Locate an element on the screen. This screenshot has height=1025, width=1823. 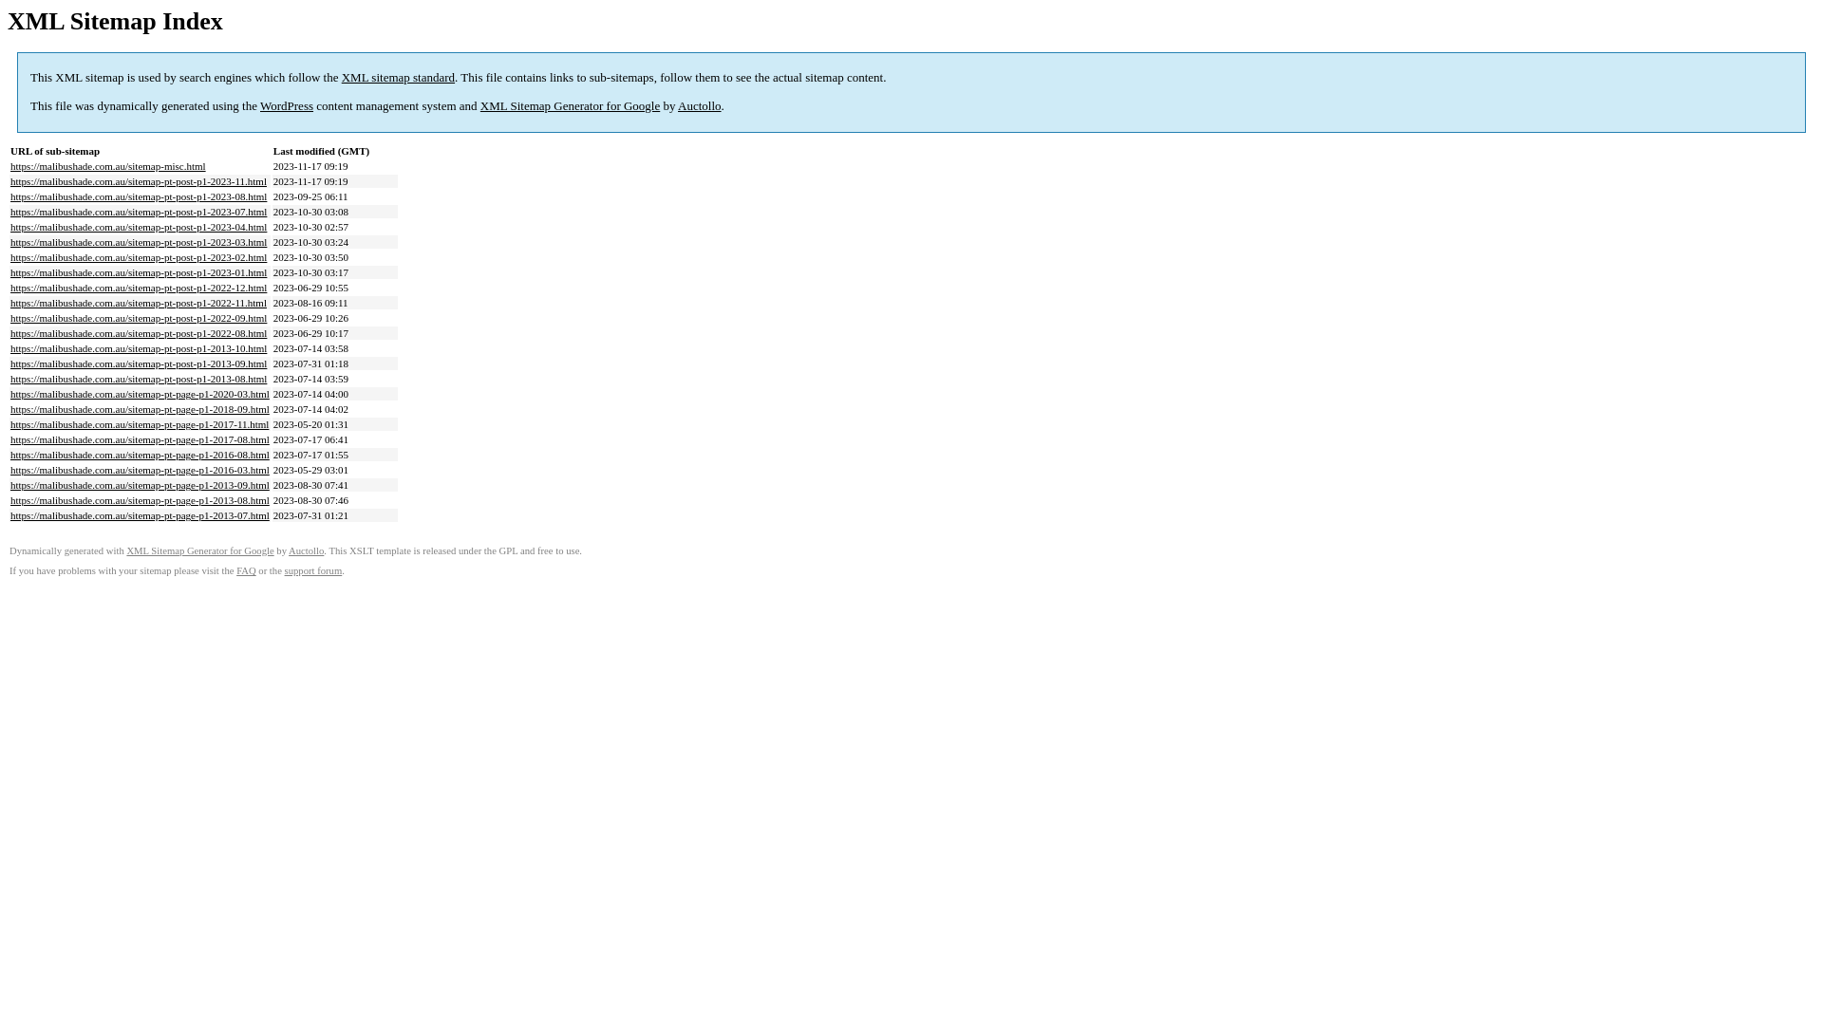
https://malibushade.com.au/sitemap-pt-post-p1-2023-01.html is located at coordinates (139, 272).